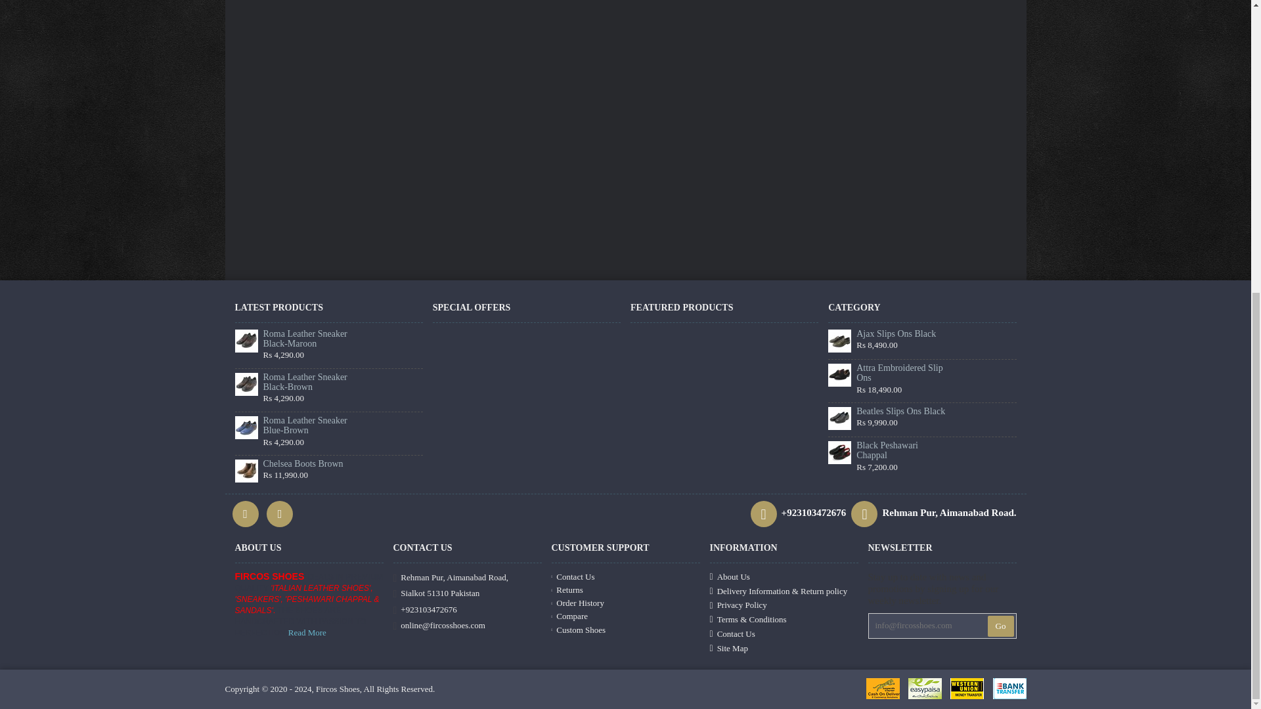  I want to click on Attra Embroidered Slip Ons, so click(839, 375).